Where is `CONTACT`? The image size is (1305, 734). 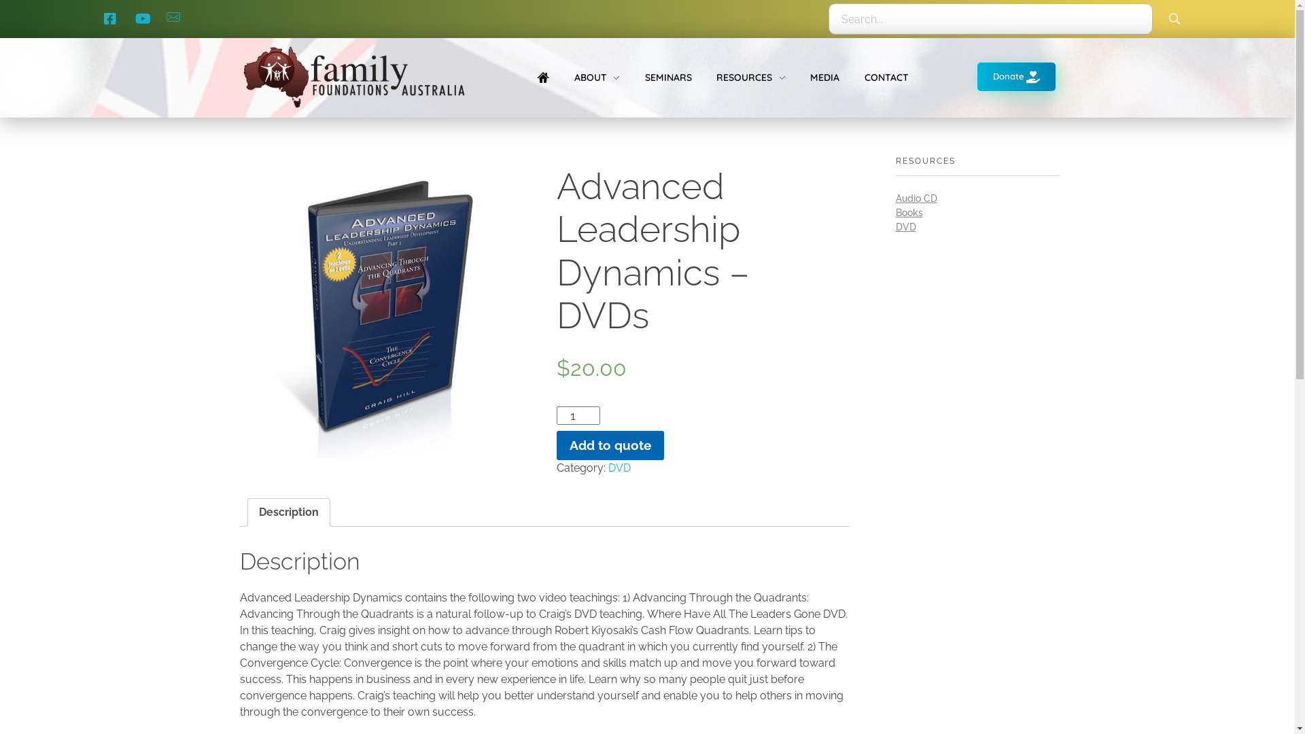
CONTACT is located at coordinates (881, 77).